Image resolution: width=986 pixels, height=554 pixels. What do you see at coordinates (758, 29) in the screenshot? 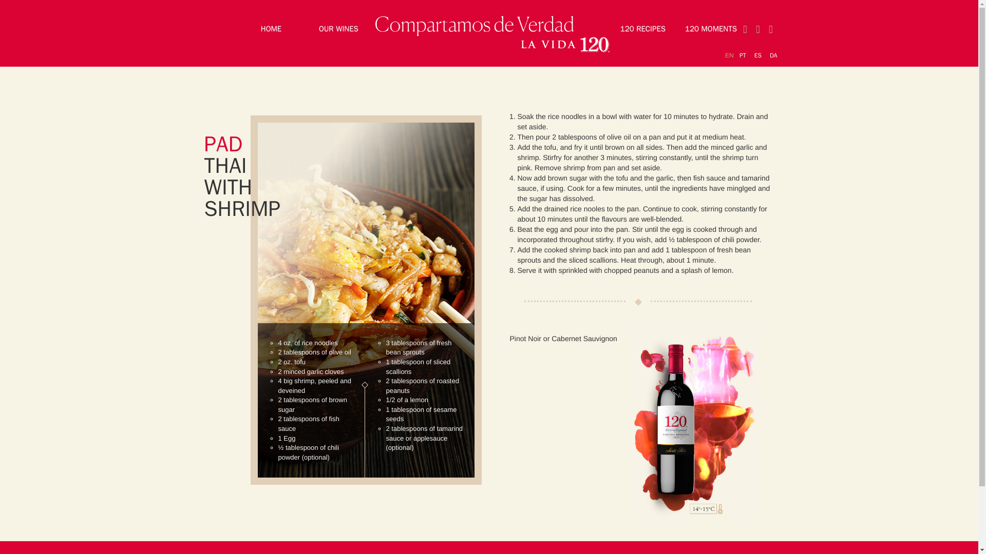
I see `INSTAGRAM` at bounding box center [758, 29].